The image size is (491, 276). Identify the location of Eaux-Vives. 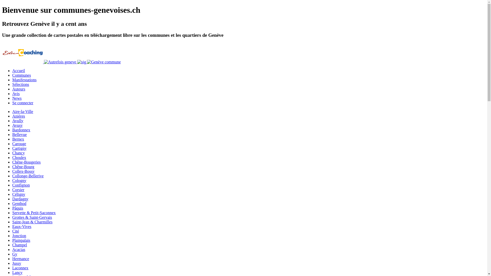
(22, 226).